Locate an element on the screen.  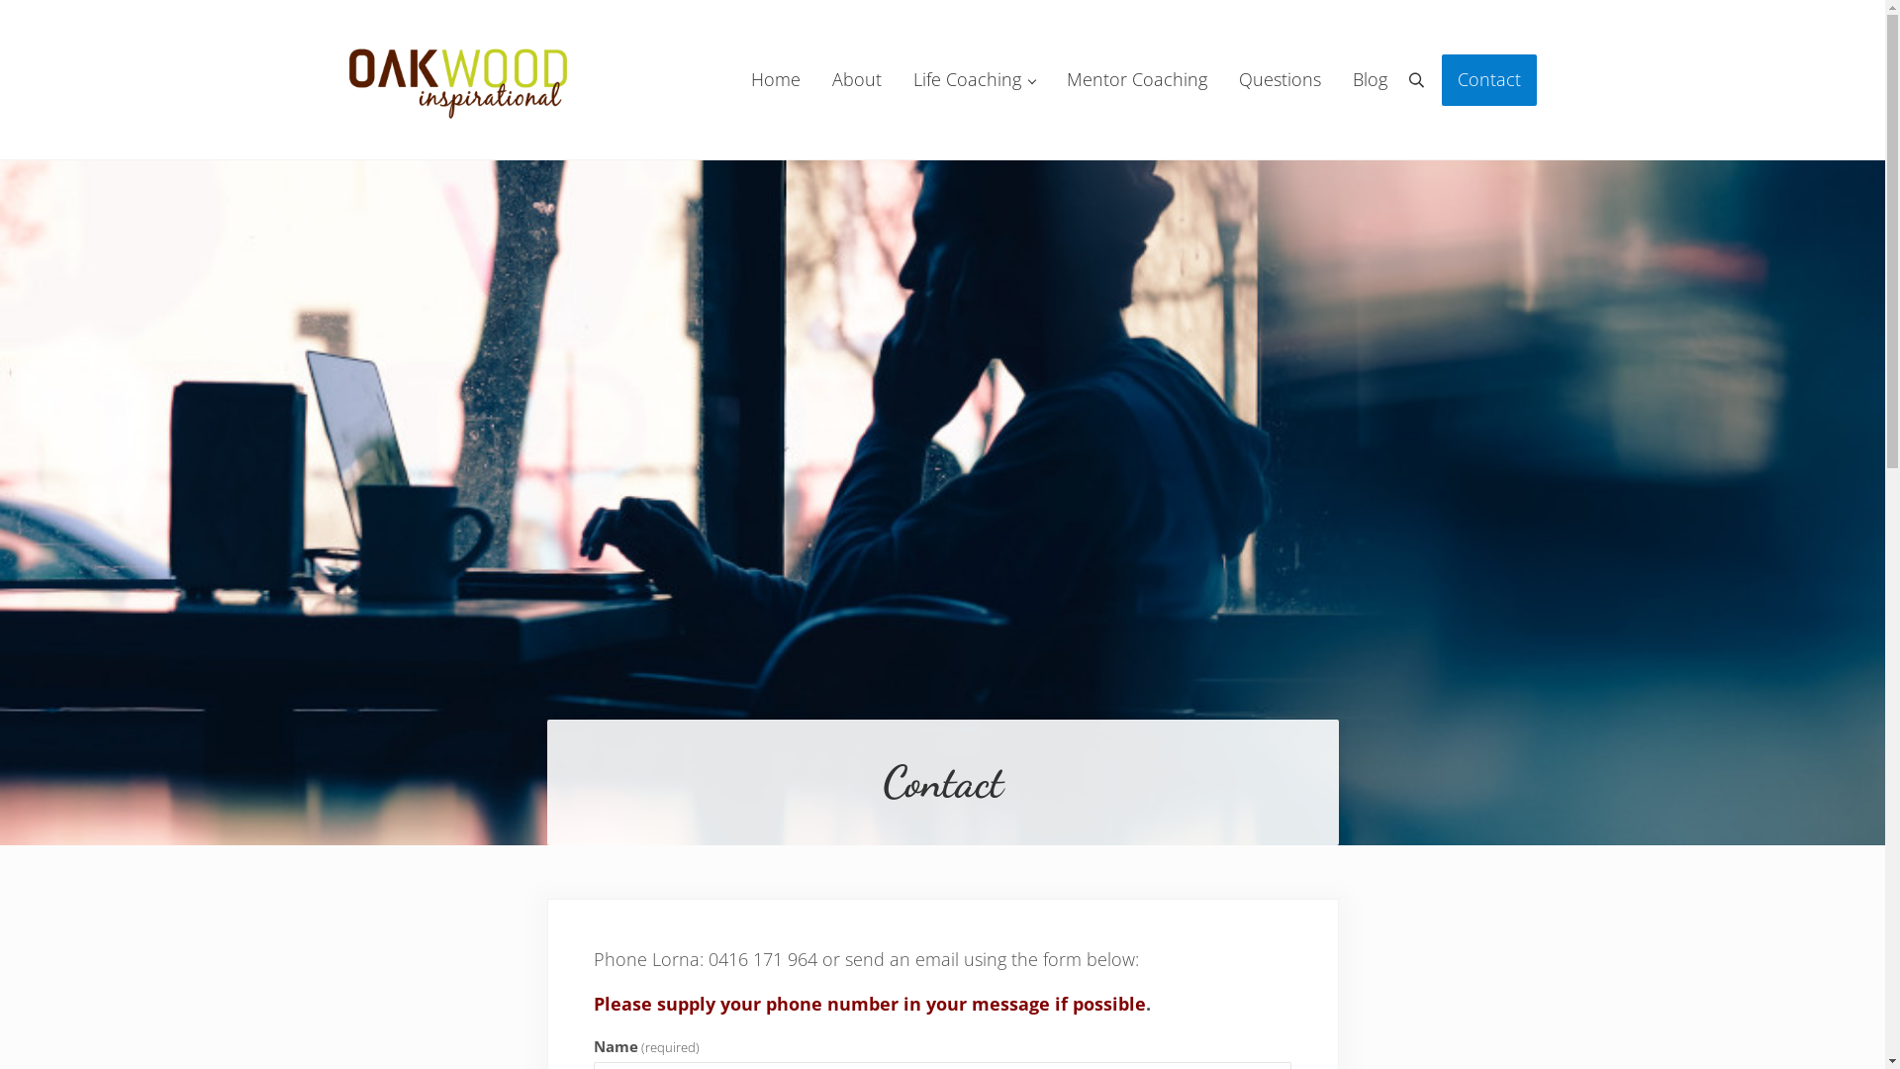
Search is located at coordinates (1417, 80).